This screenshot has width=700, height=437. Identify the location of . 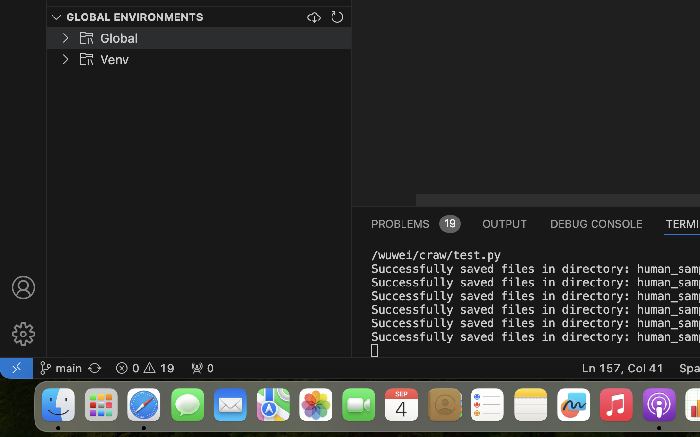
(23, 287).